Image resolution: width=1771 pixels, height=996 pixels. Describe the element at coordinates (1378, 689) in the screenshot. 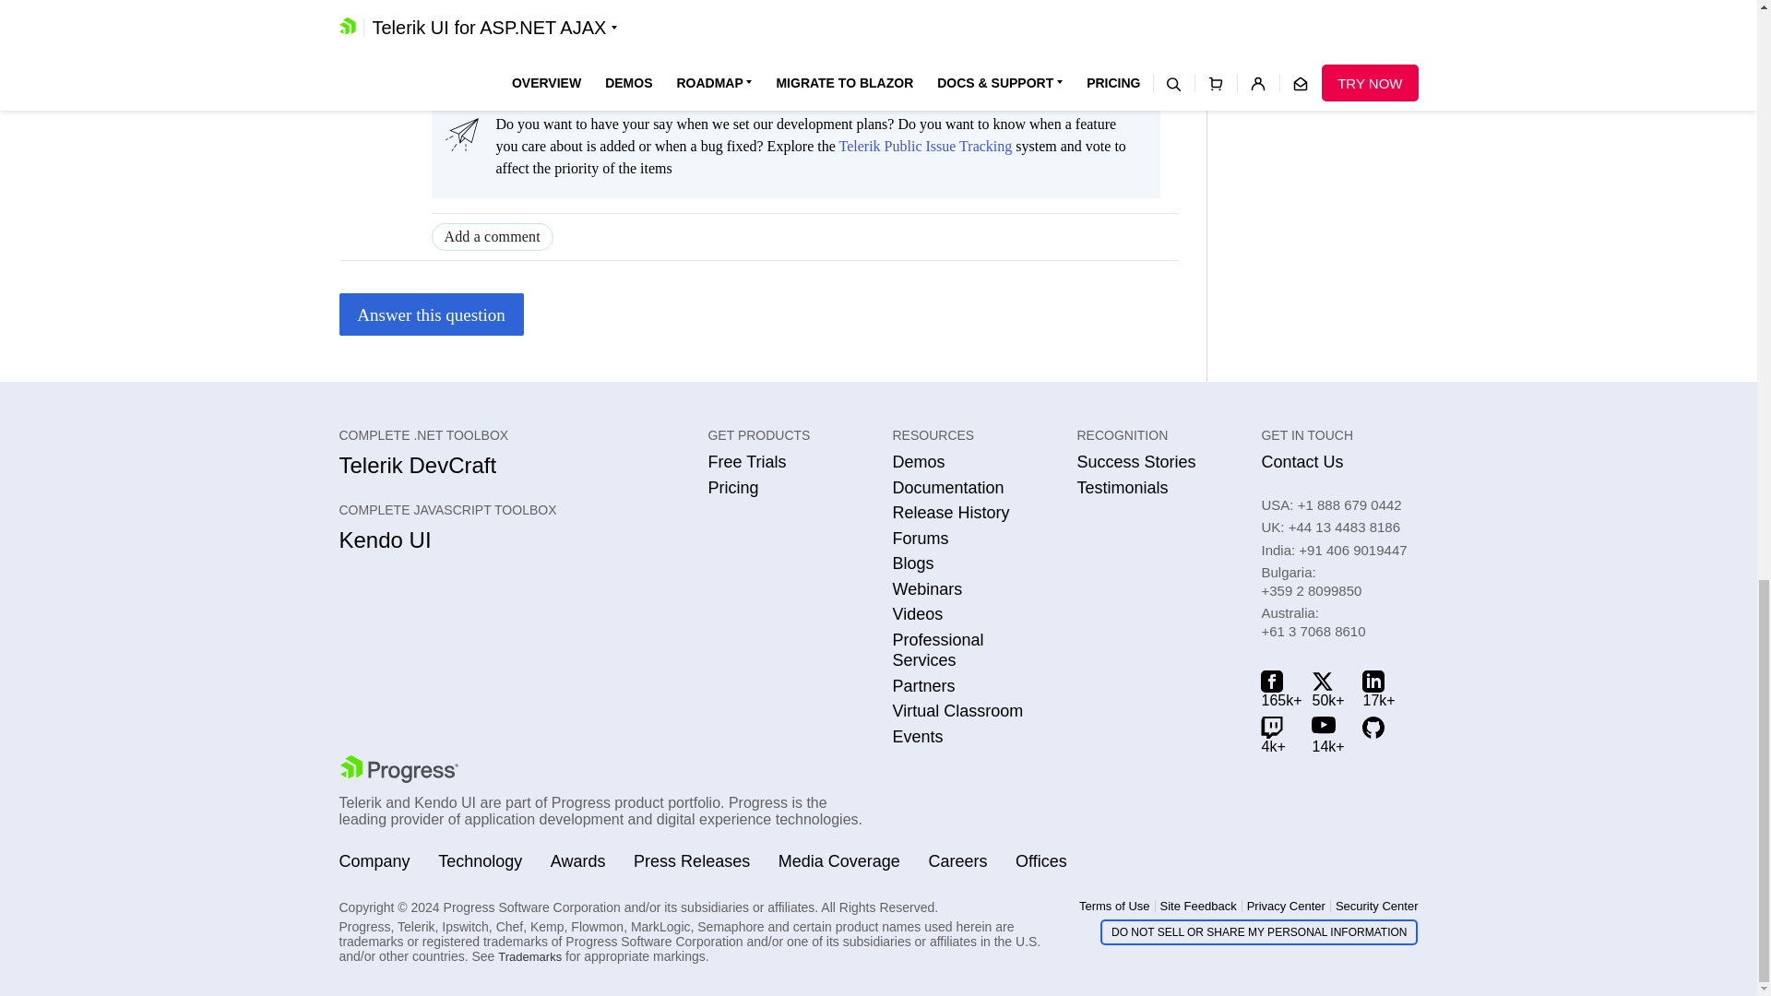

I see `LinkedIn` at that location.